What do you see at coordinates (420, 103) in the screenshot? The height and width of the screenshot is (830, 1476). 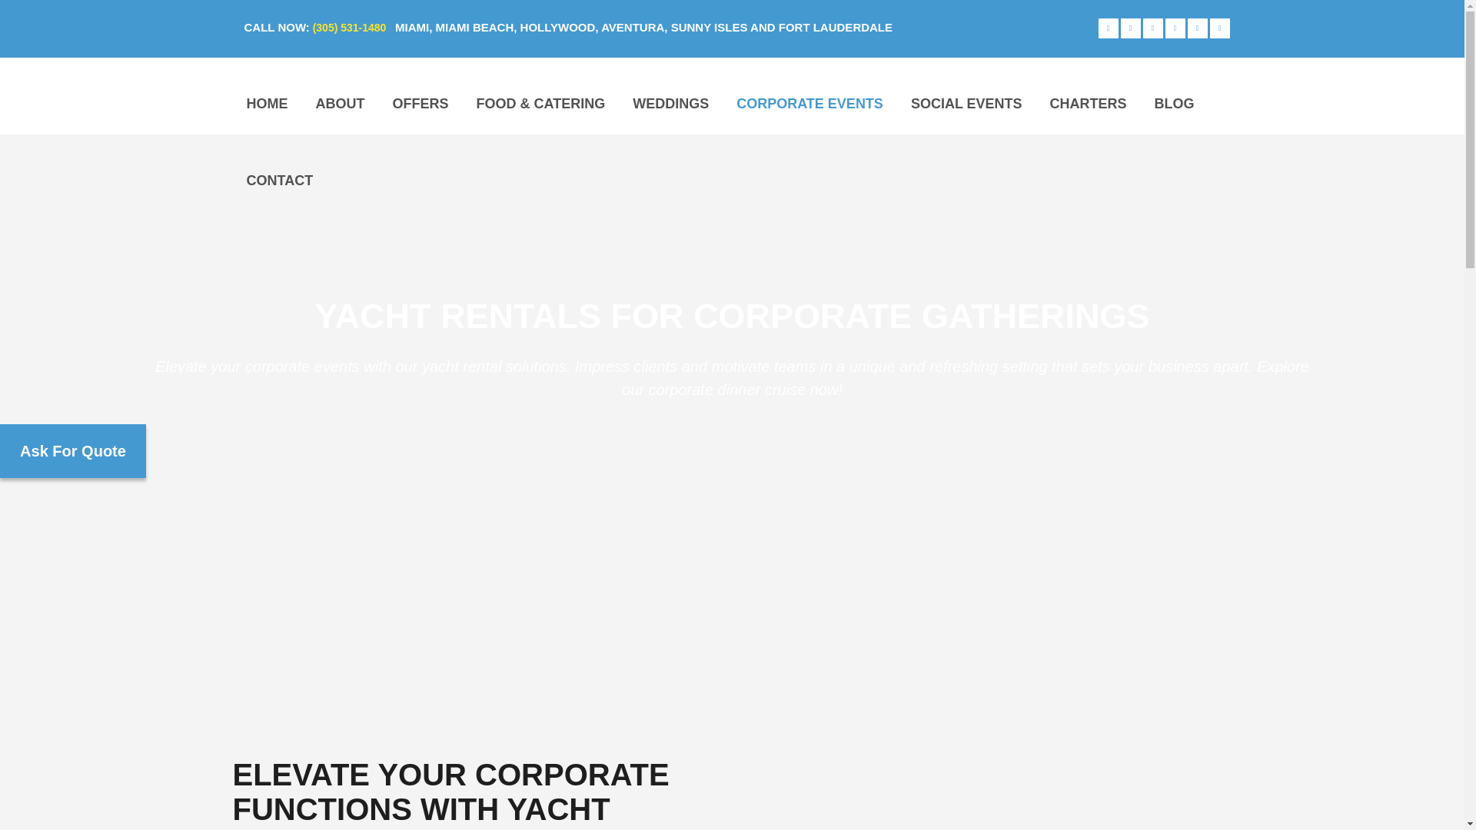 I see `OFFERS` at bounding box center [420, 103].